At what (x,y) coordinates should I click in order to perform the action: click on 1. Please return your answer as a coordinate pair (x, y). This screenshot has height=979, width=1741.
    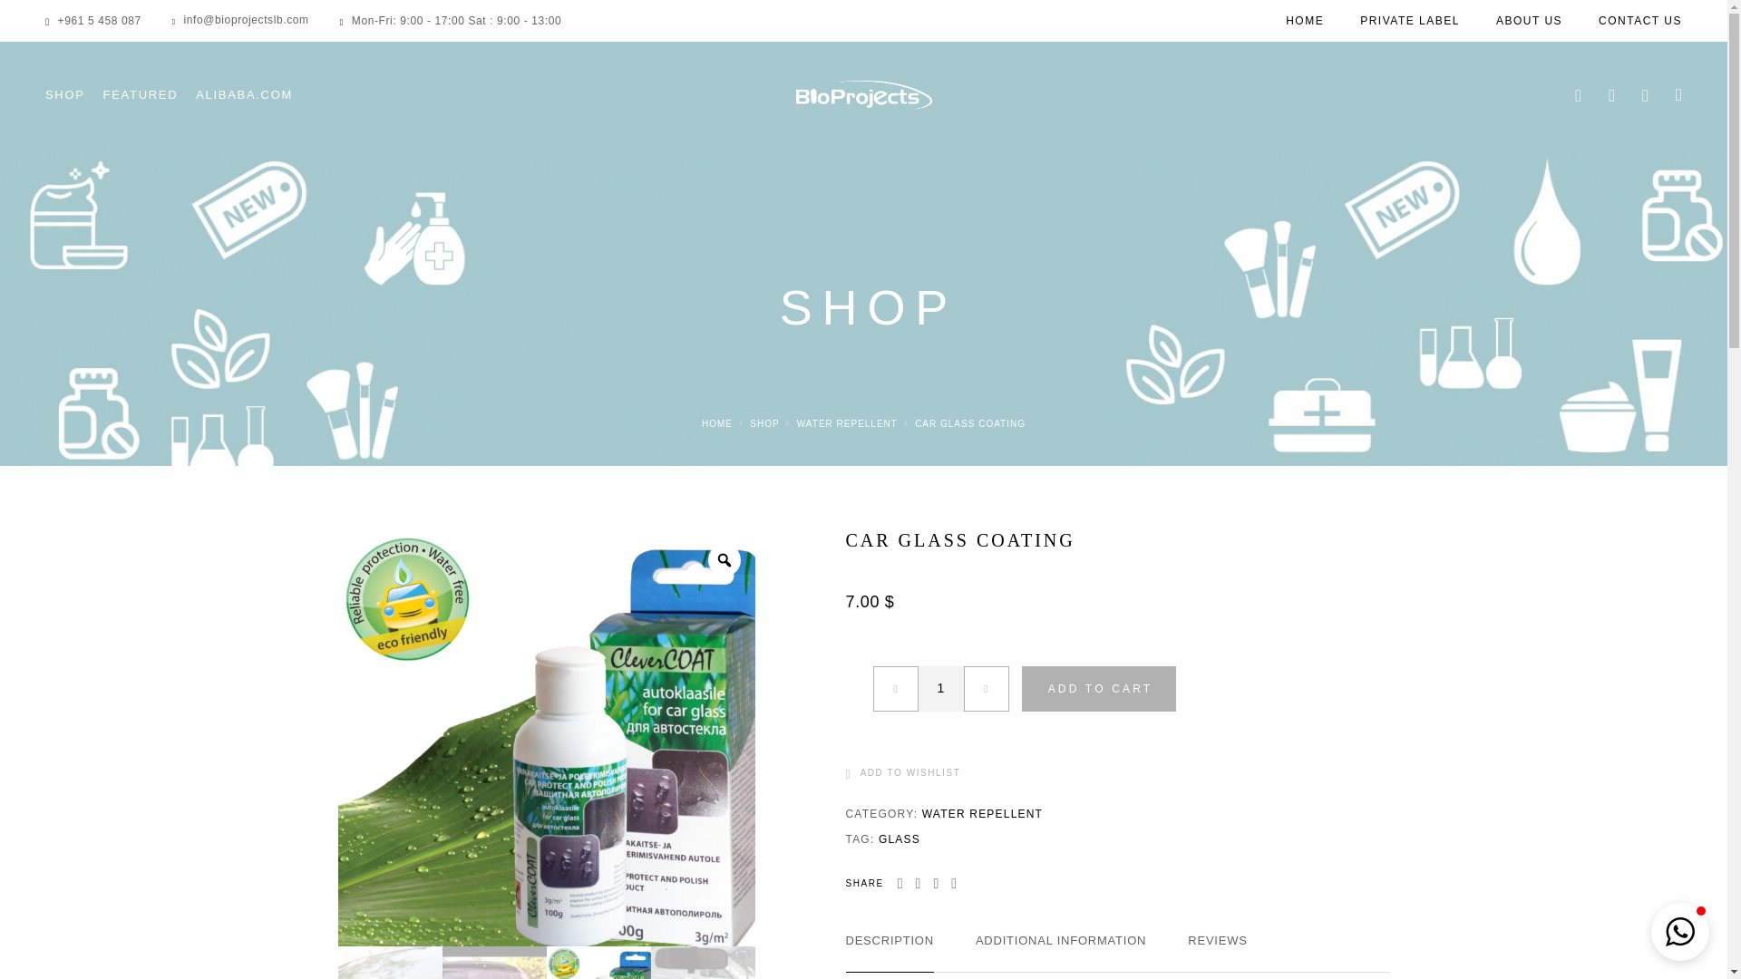
    Looking at the image, I should click on (939, 689).